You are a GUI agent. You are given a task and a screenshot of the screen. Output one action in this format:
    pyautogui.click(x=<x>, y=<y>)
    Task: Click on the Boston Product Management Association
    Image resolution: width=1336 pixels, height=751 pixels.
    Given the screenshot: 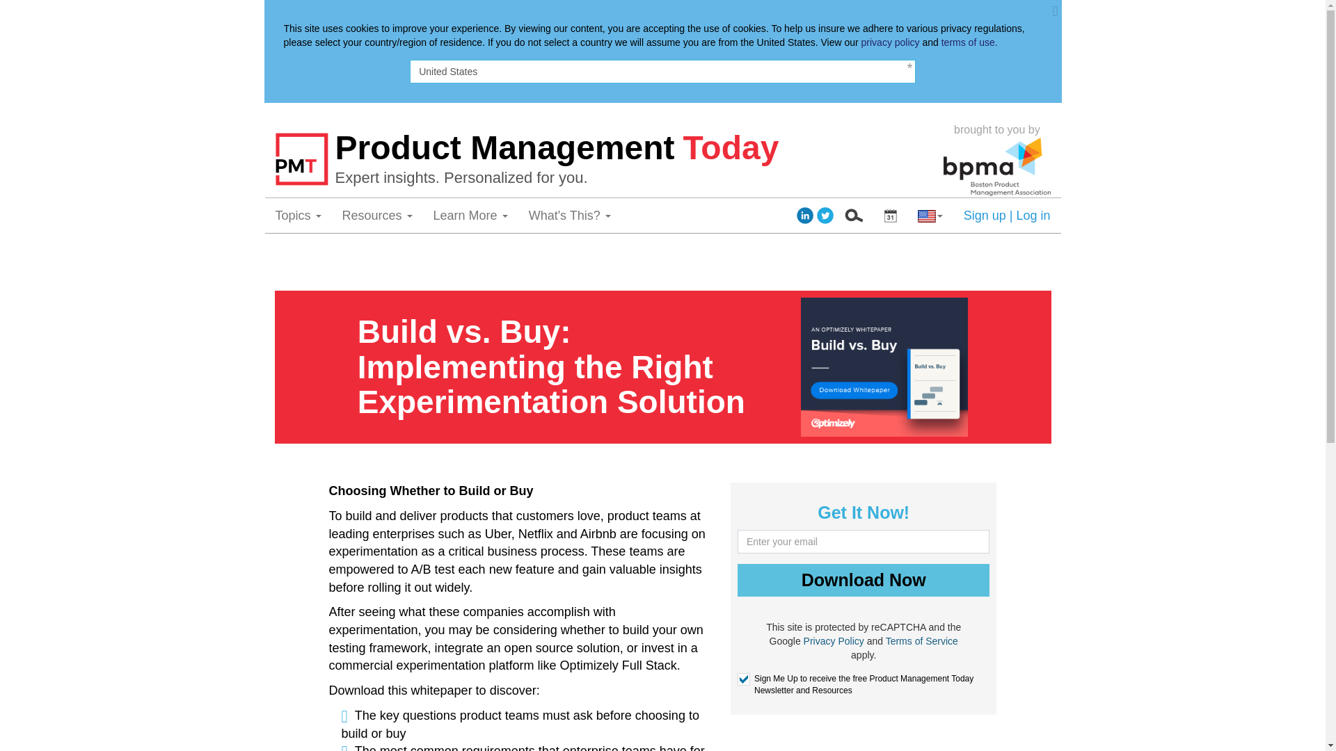 What is the action you would take?
    pyautogui.click(x=996, y=166)
    